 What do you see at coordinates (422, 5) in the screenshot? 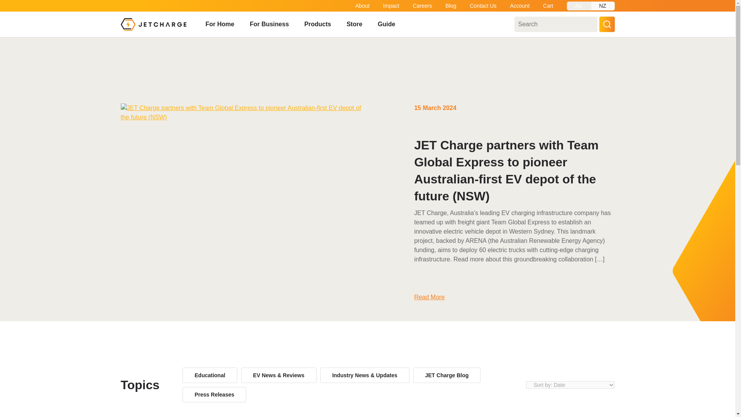
I see `Careers` at bounding box center [422, 5].